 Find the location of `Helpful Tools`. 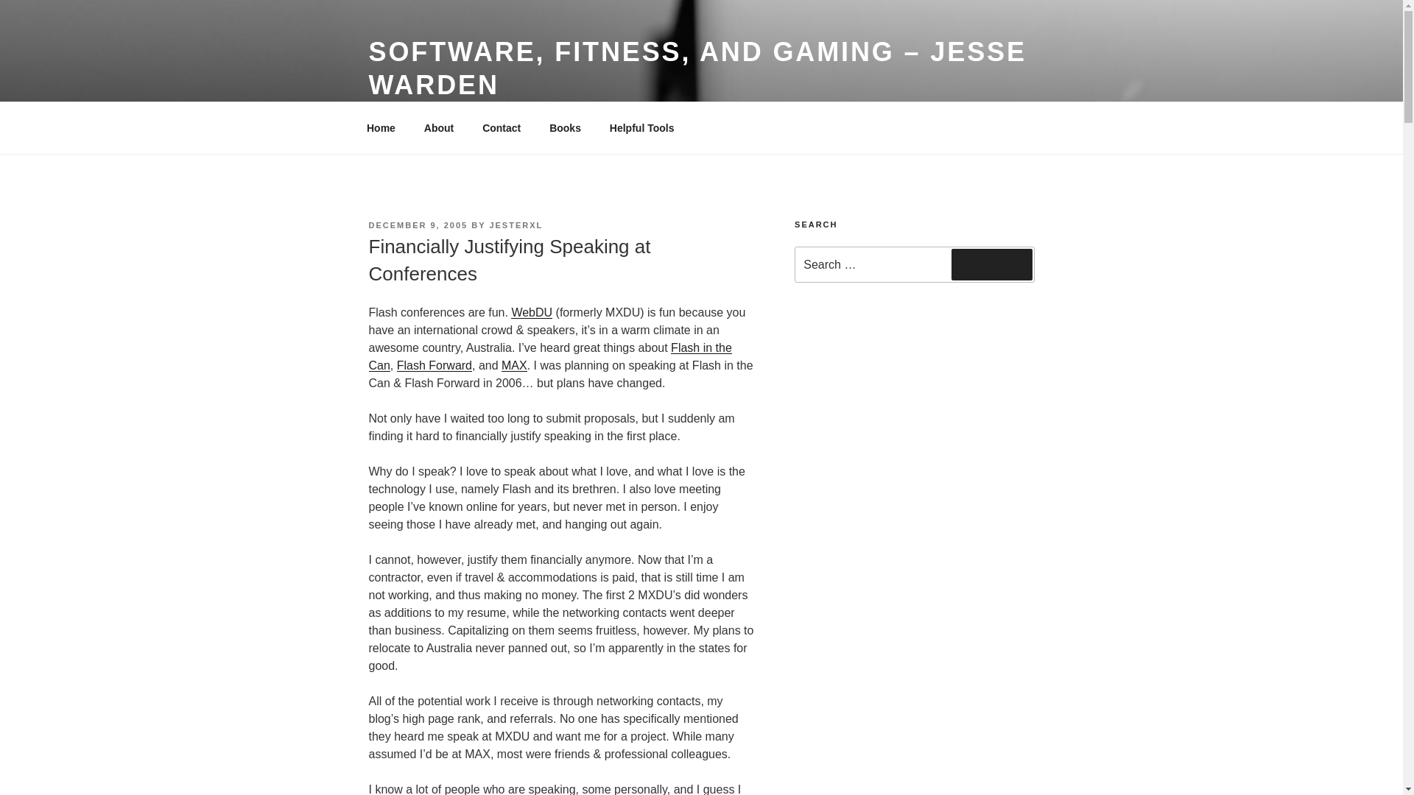

Helpful Tools is located at coordinates (642, 128).